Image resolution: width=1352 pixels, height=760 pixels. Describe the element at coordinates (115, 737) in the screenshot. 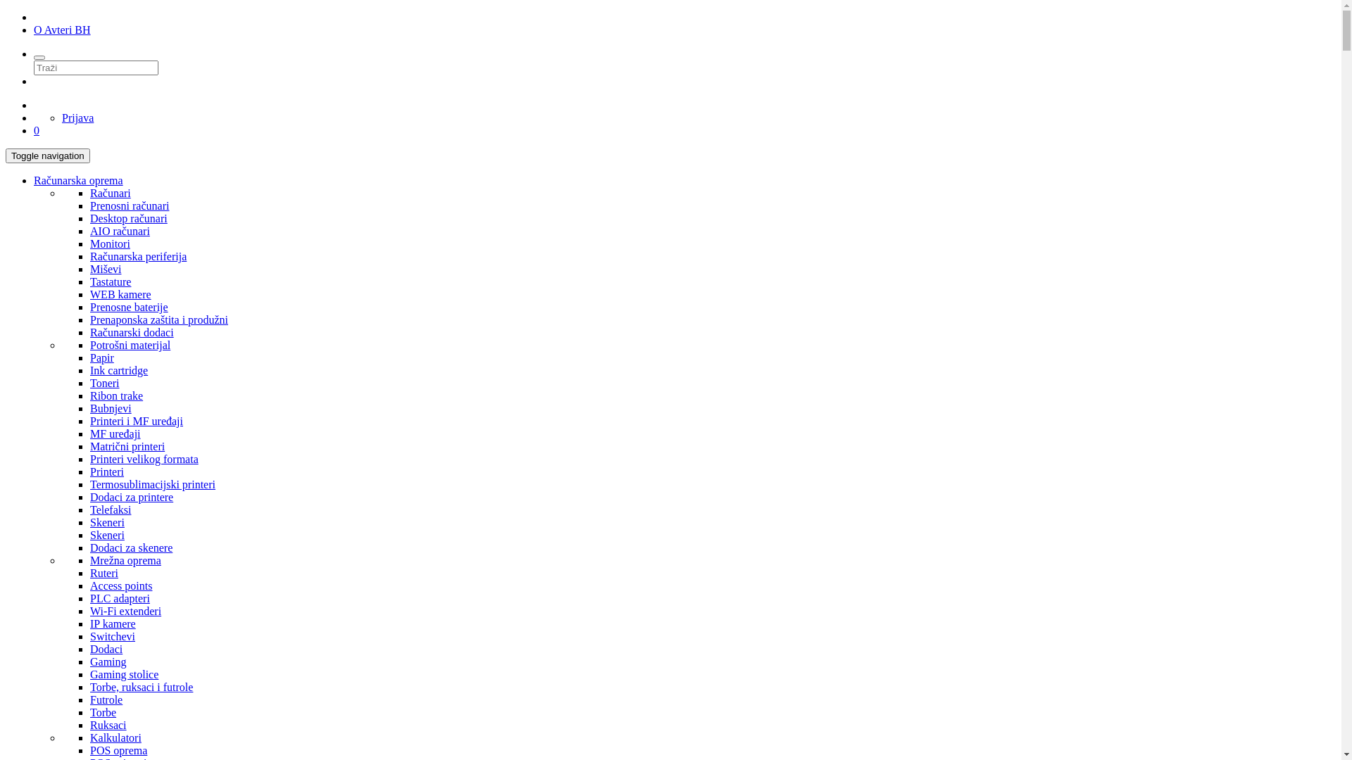

I see `Kalkulatori` at that location.